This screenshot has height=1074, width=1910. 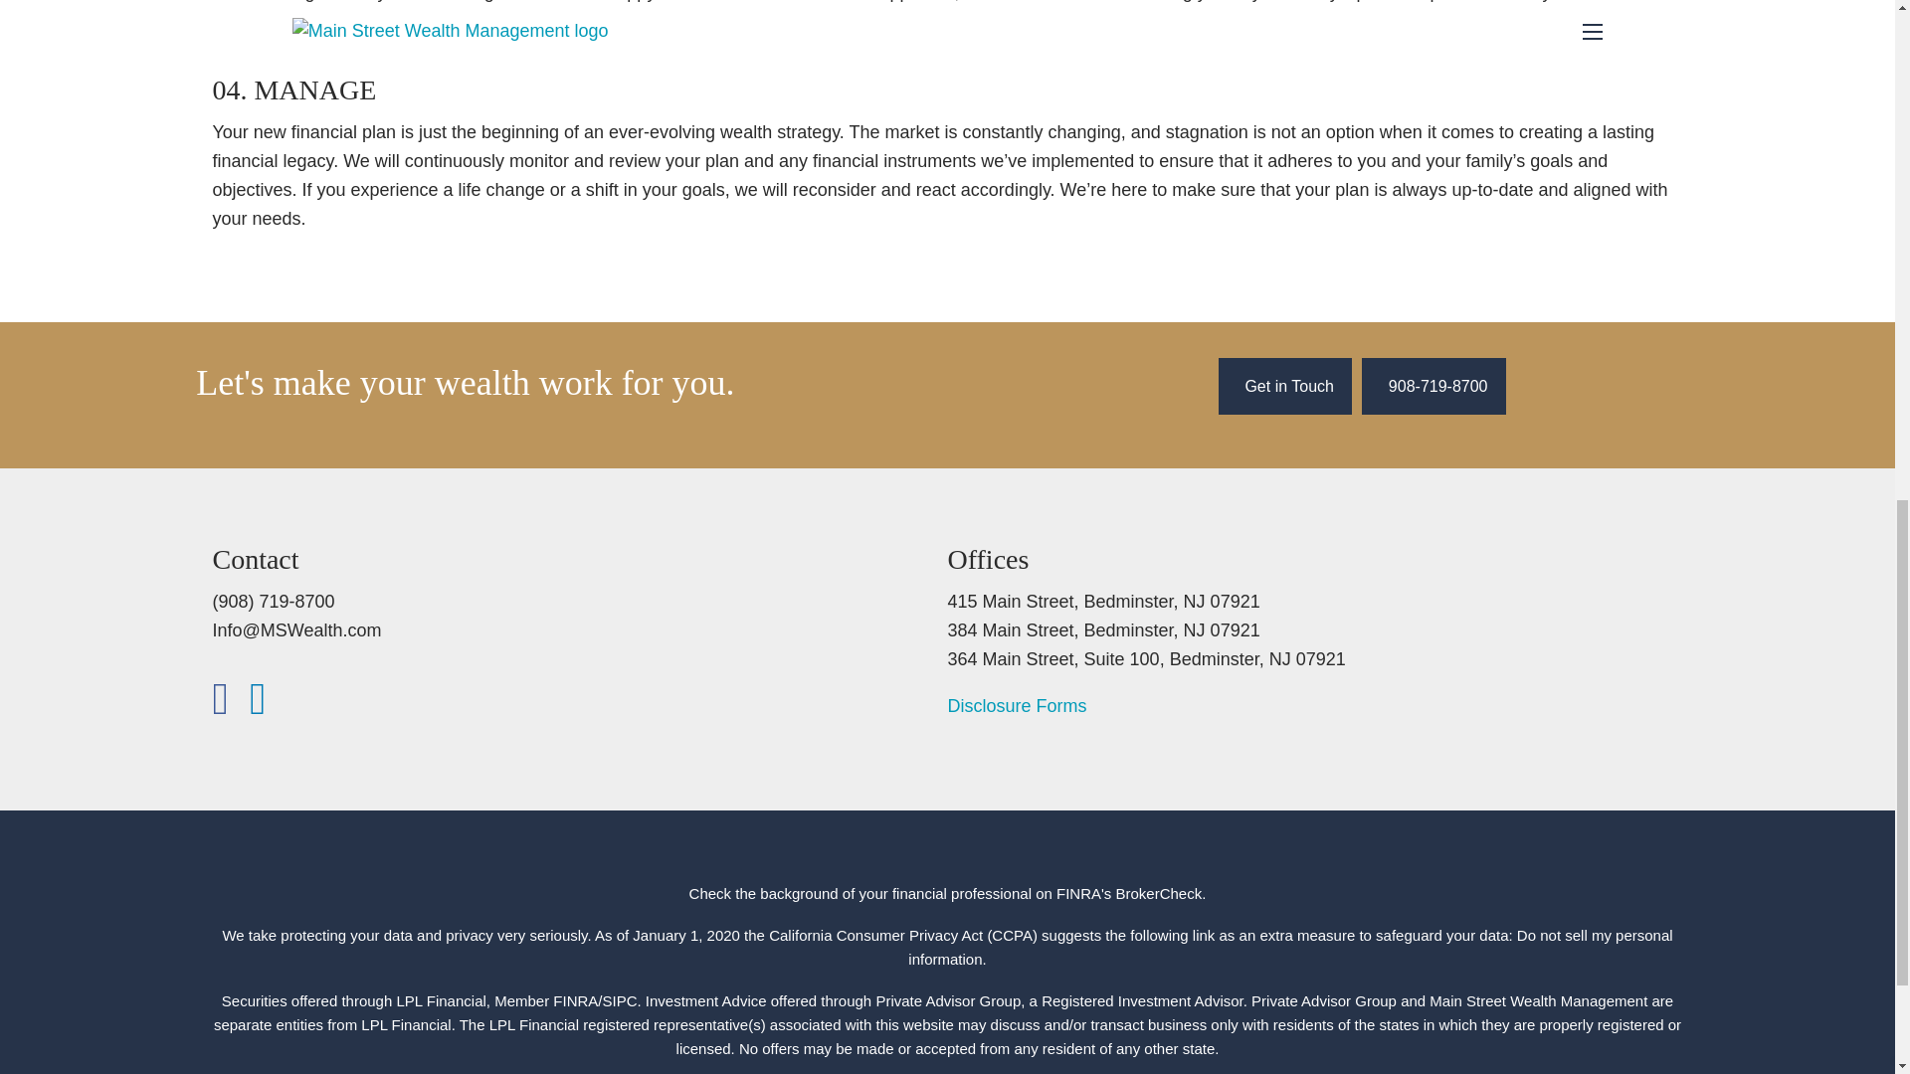 What do you see at coordinates (575, 1000) in the screenshot?
I see `FINRA` at bounding box center [575, 1000].